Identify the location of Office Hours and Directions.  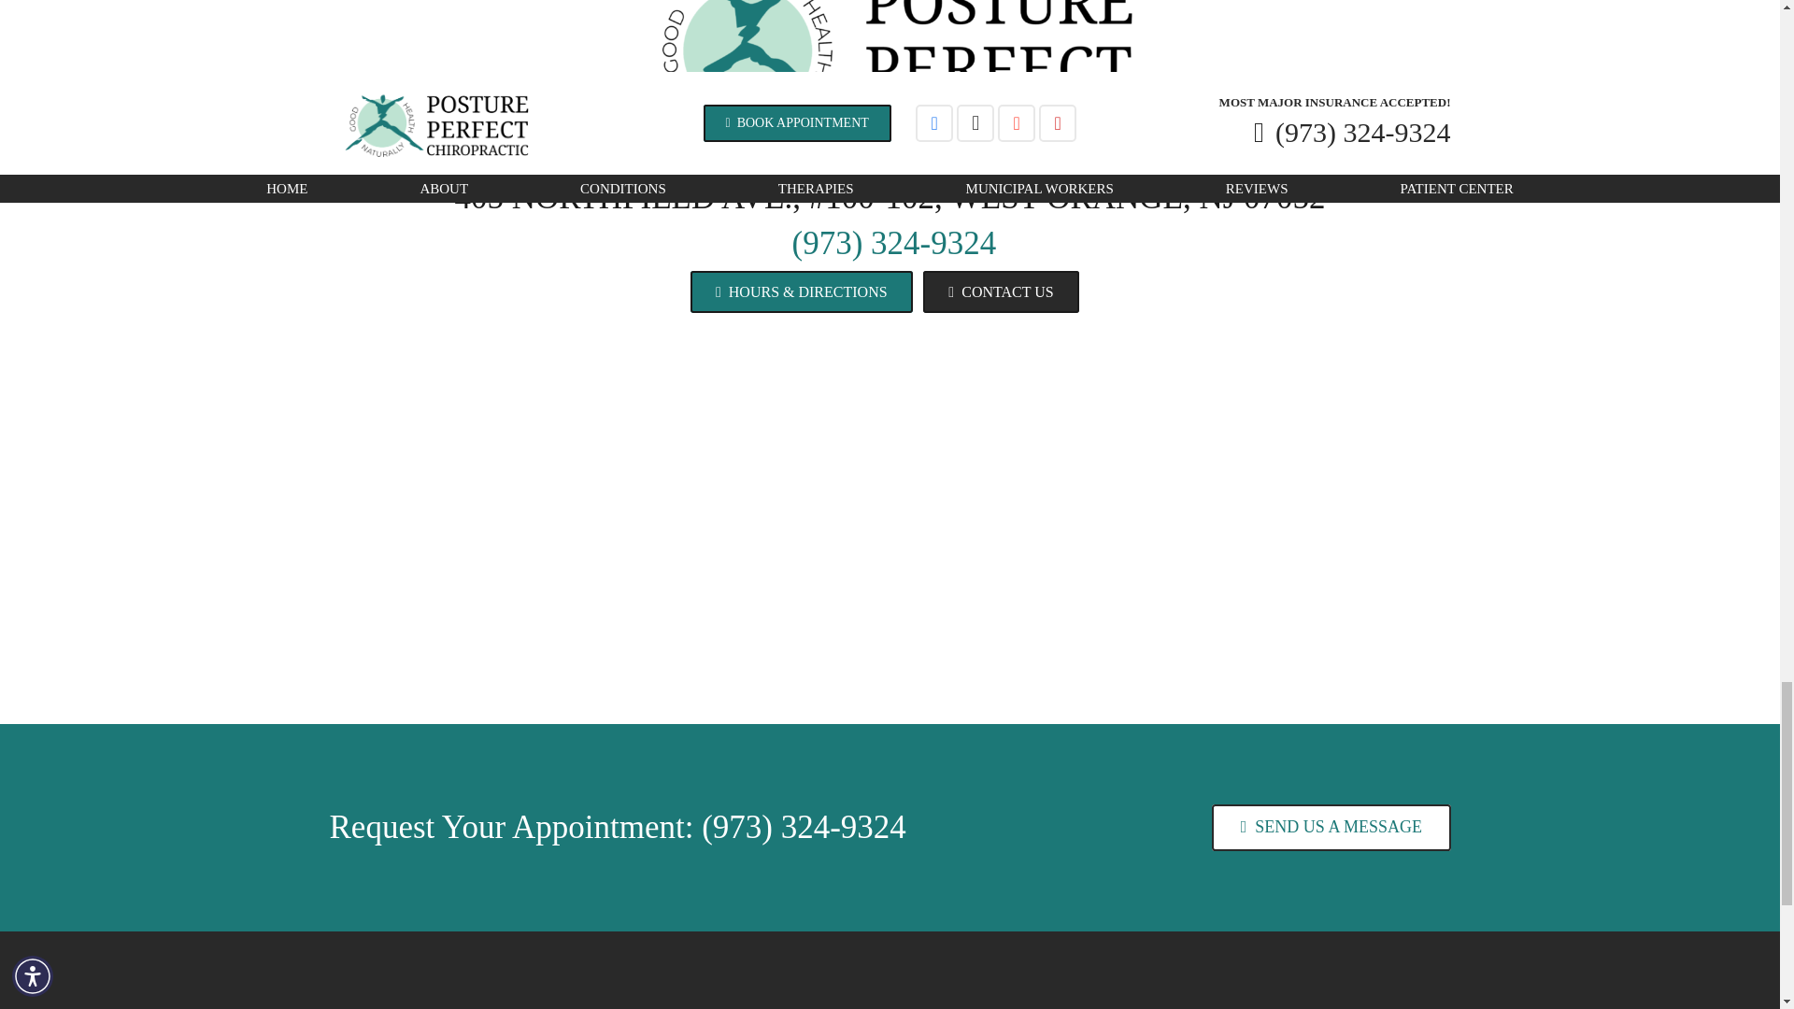
(802, 291).